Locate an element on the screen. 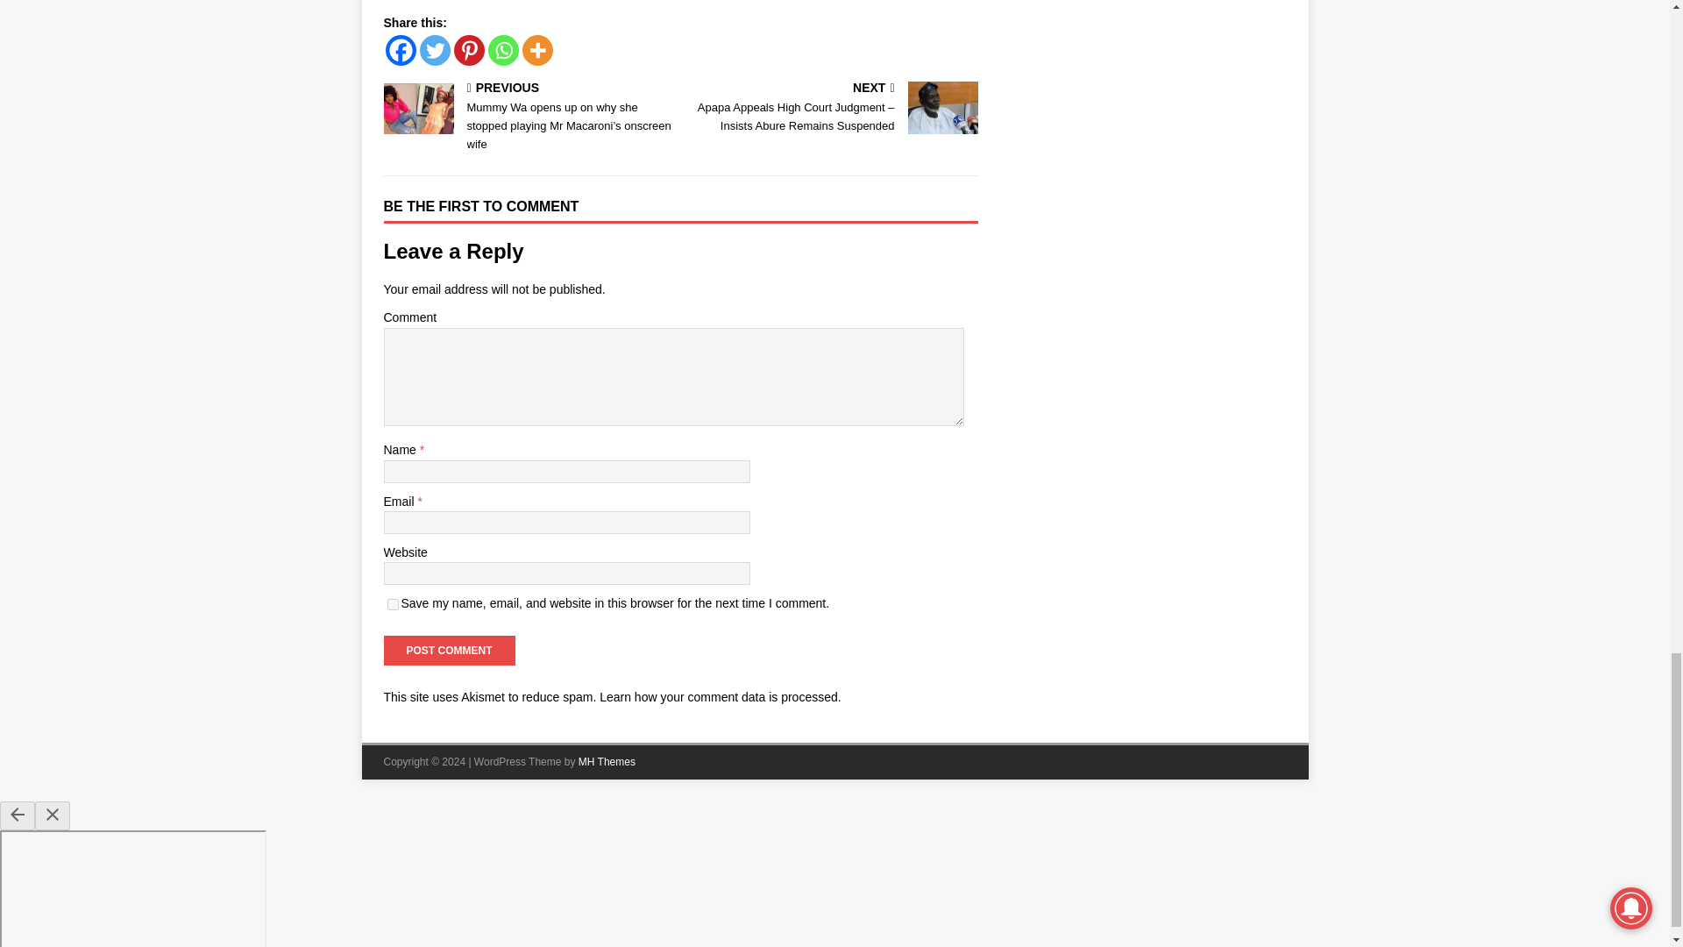 This screenshot has height=947, width=1683. yes is located at coordinates (393, 603).